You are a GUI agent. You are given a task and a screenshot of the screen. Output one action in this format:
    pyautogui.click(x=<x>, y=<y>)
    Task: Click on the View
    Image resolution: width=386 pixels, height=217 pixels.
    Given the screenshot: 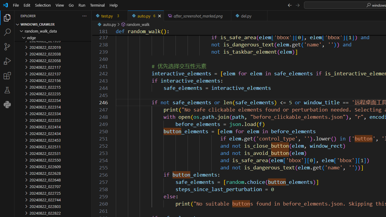 What is the action you would take?
    pyautogui.click(x=60, y=5)
    